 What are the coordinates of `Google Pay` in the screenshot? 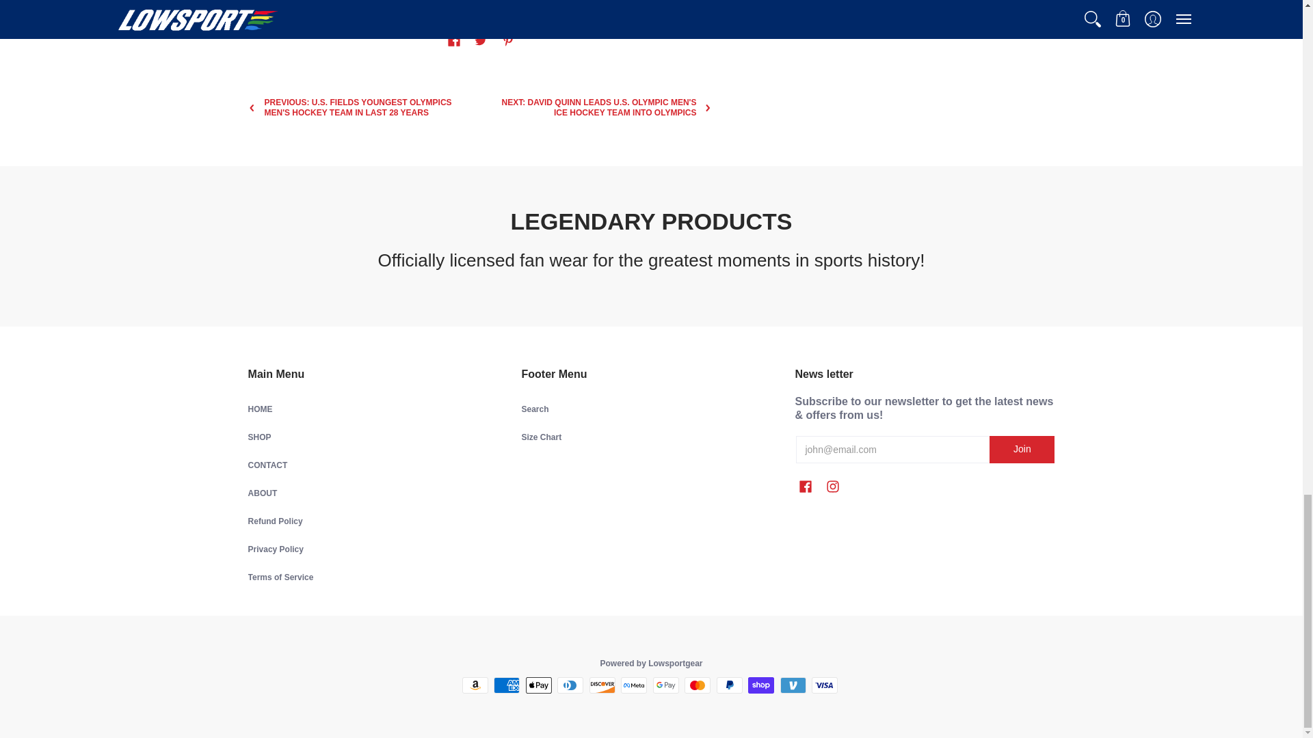 It's located at (665, 685).